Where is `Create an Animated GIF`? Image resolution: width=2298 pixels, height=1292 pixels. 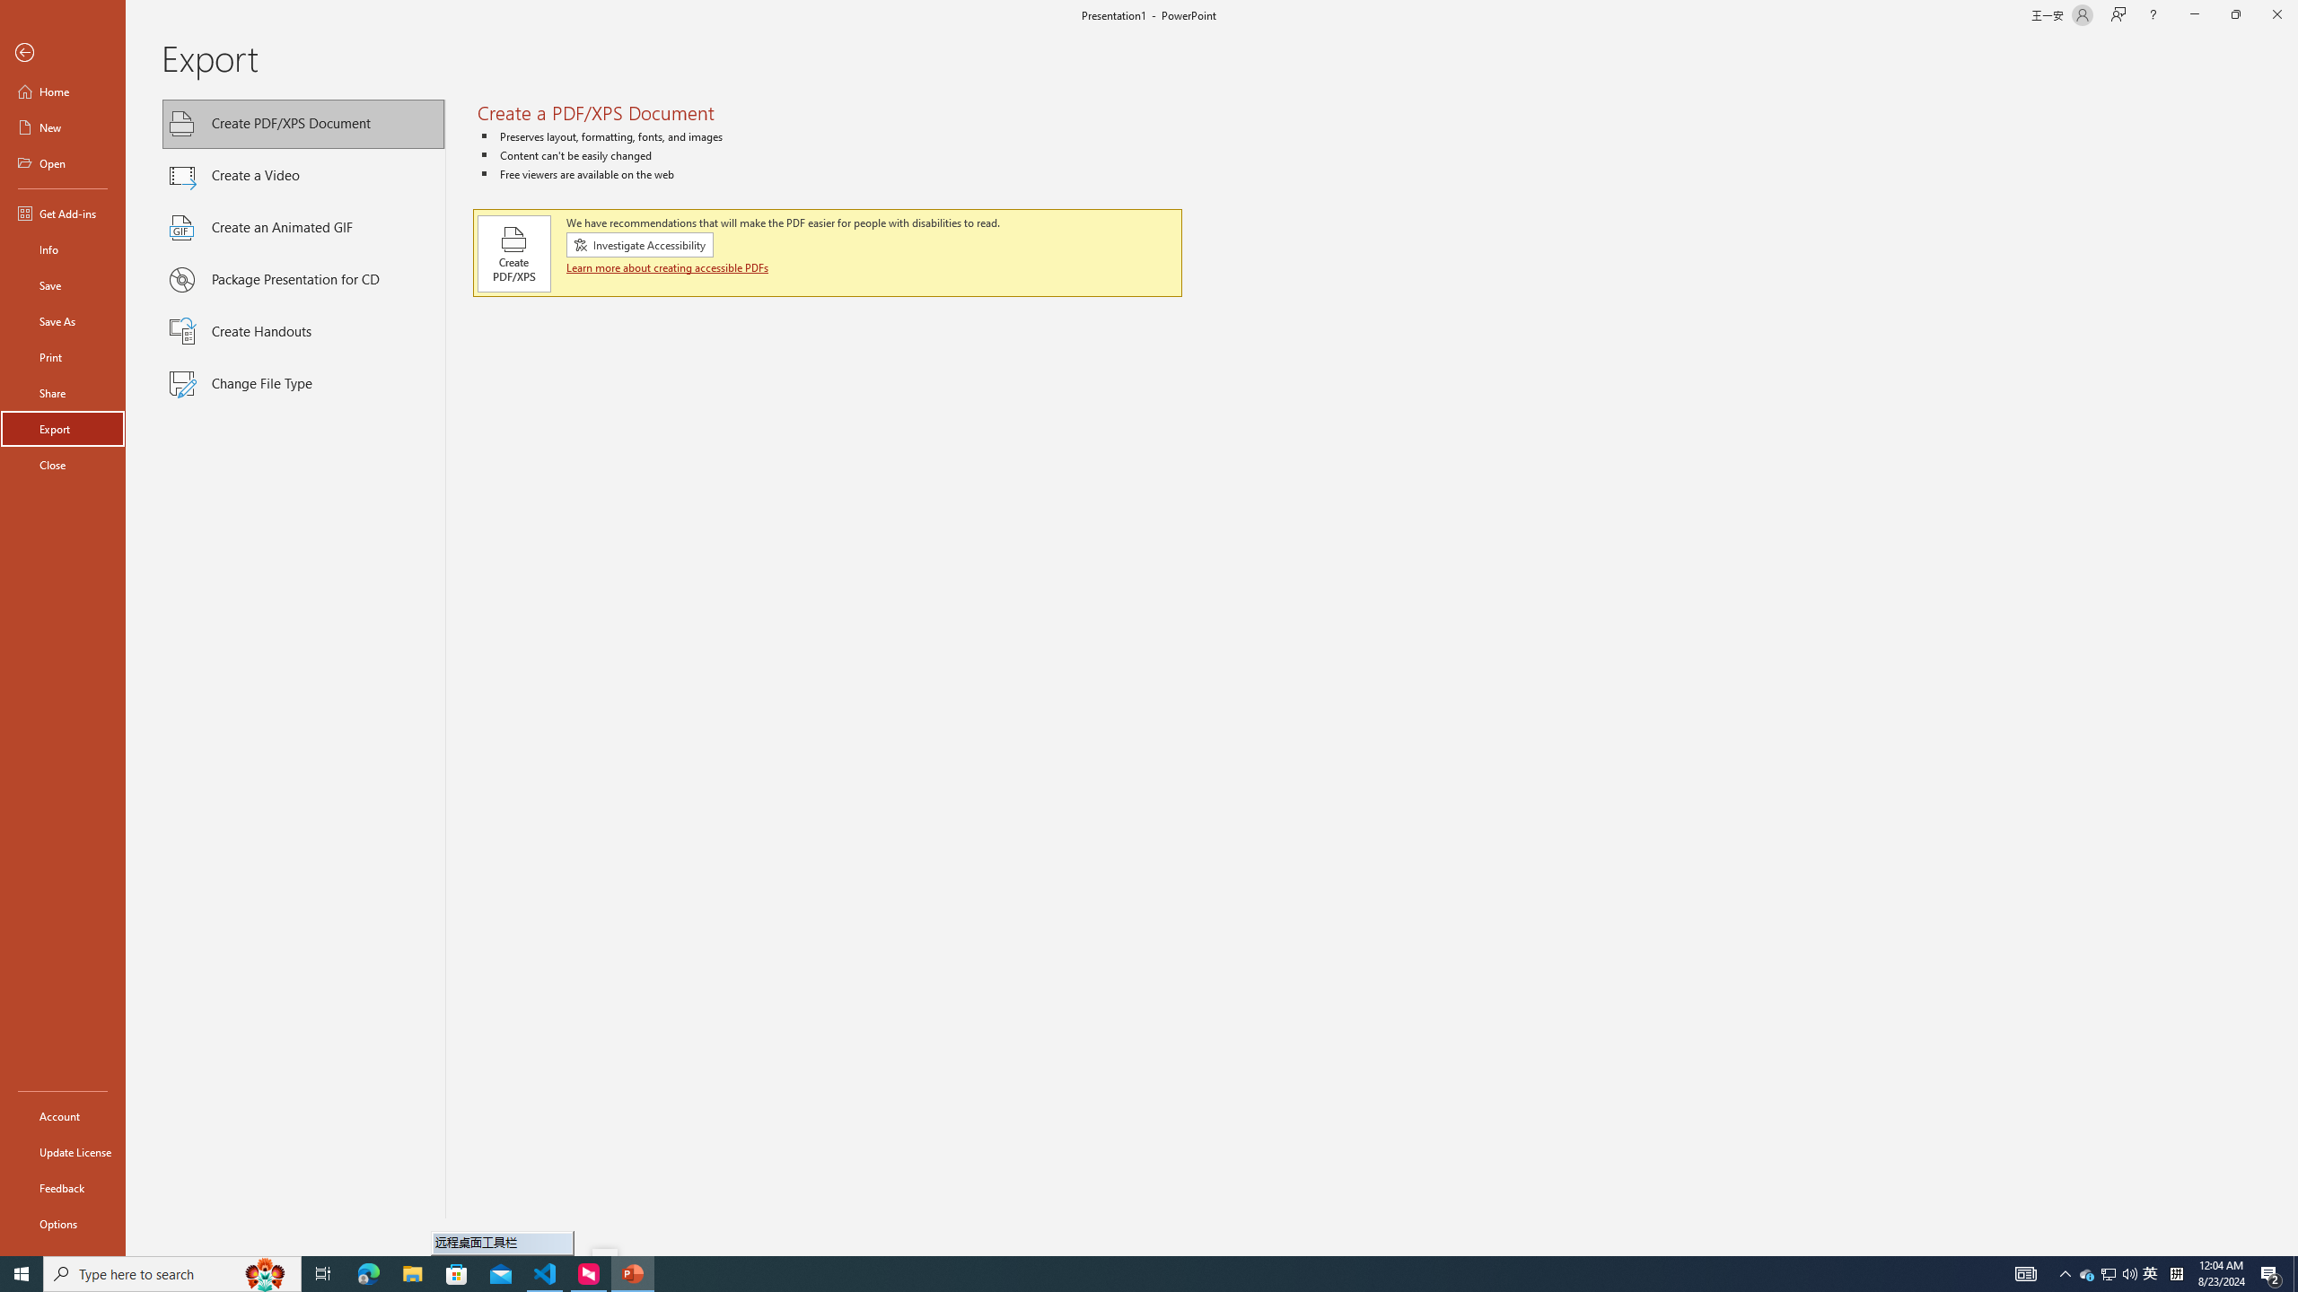 Create an Animated GIF is located at coordinates (303, 228).